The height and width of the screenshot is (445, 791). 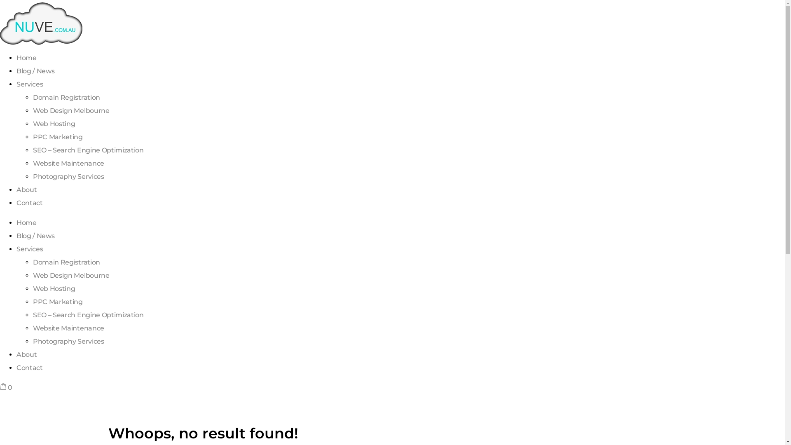 I want to click on Contact, so click(x=30, y=203).